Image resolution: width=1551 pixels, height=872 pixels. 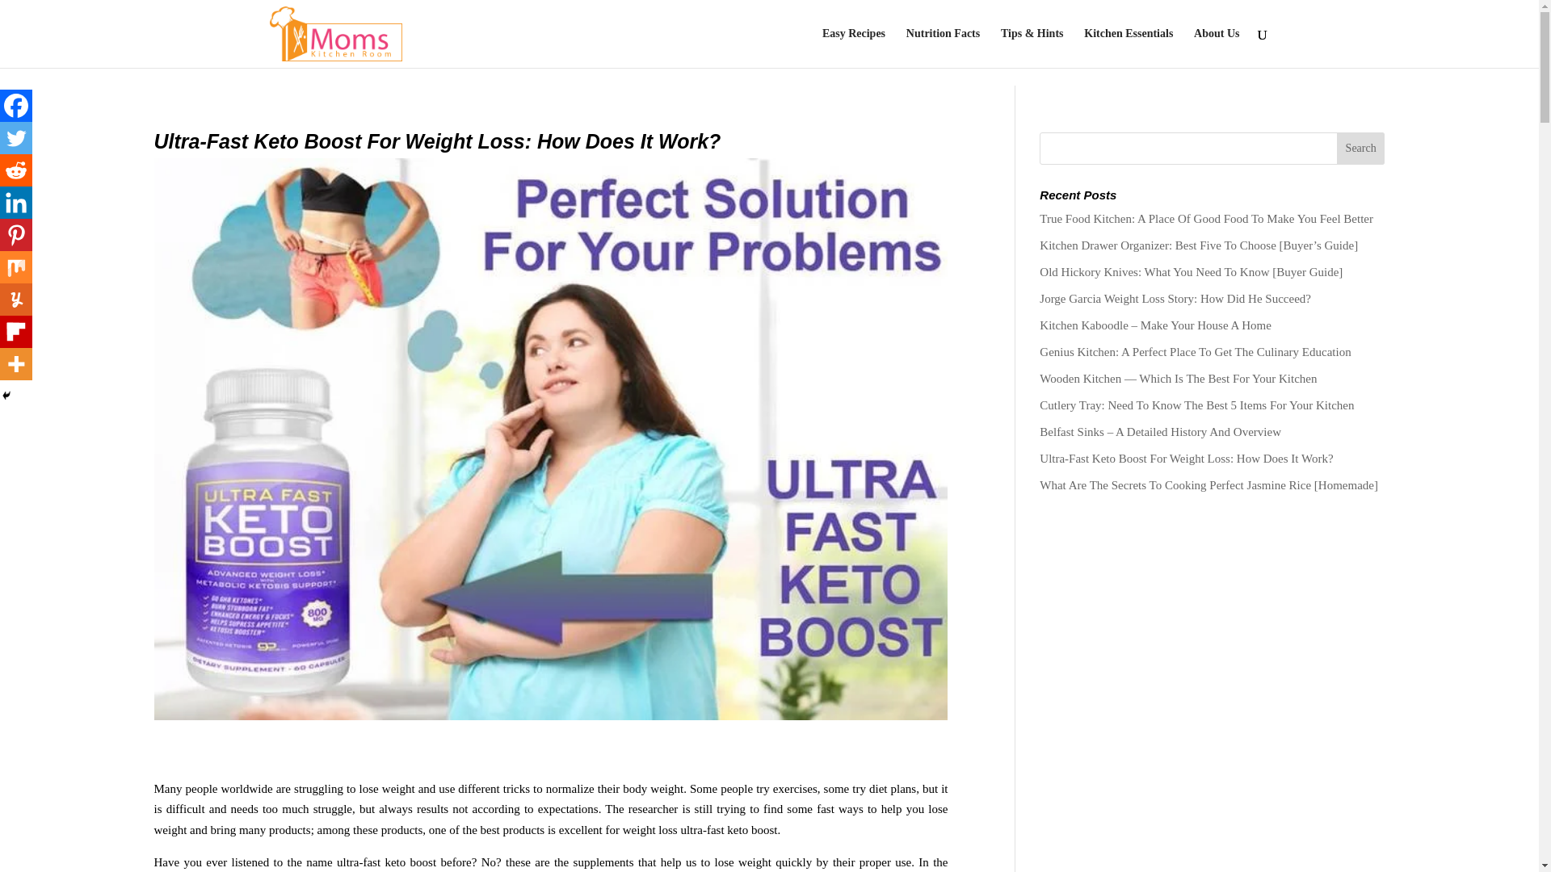 I want to click on Flipboard, so click(x=16, y=331).